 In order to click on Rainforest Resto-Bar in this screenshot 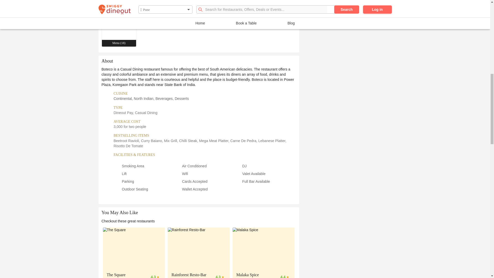, I will do `click(199, 248)`.